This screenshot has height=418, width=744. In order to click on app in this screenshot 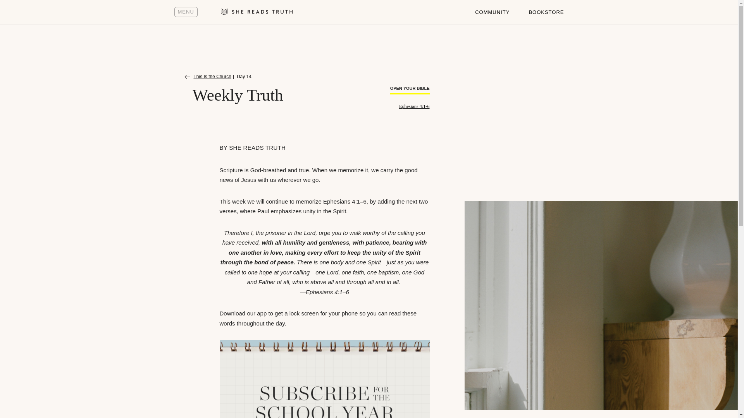, I will do `click(261, 313)`.